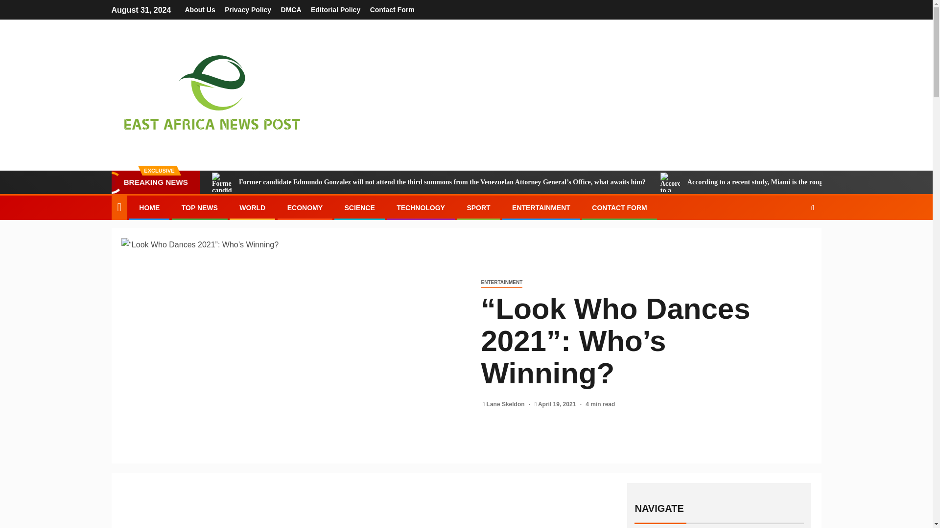 The height and width of the screenshot is (528, 940). What do you see at coordinates (359, 207) in the screenshot?
I see `SCIENCE` at bounding box center [359, 207].